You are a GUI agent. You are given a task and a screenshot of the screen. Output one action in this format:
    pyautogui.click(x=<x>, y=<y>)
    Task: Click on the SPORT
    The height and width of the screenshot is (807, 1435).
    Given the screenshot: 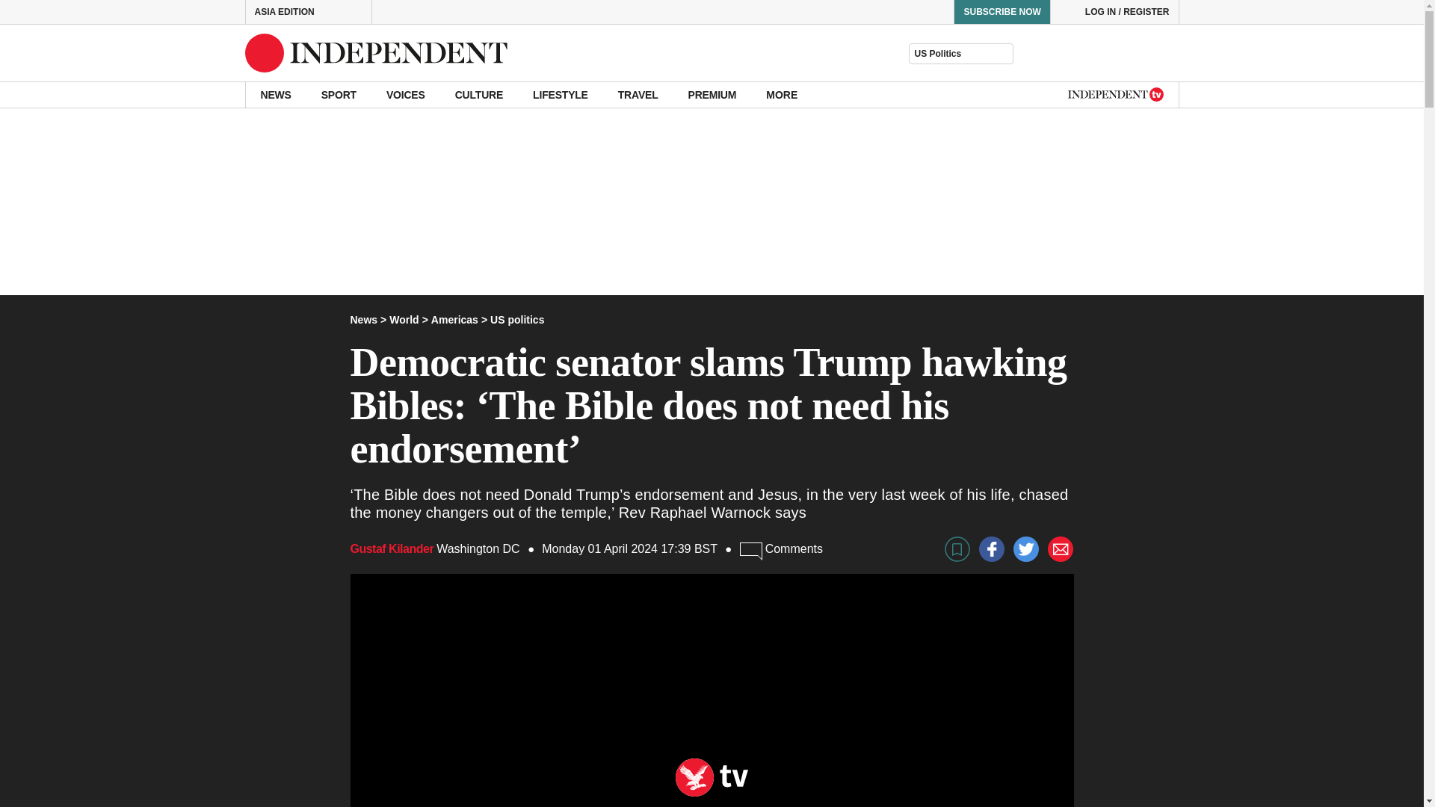 What is the action you would take?
    pyautogui.click(x=339, y=94)
    